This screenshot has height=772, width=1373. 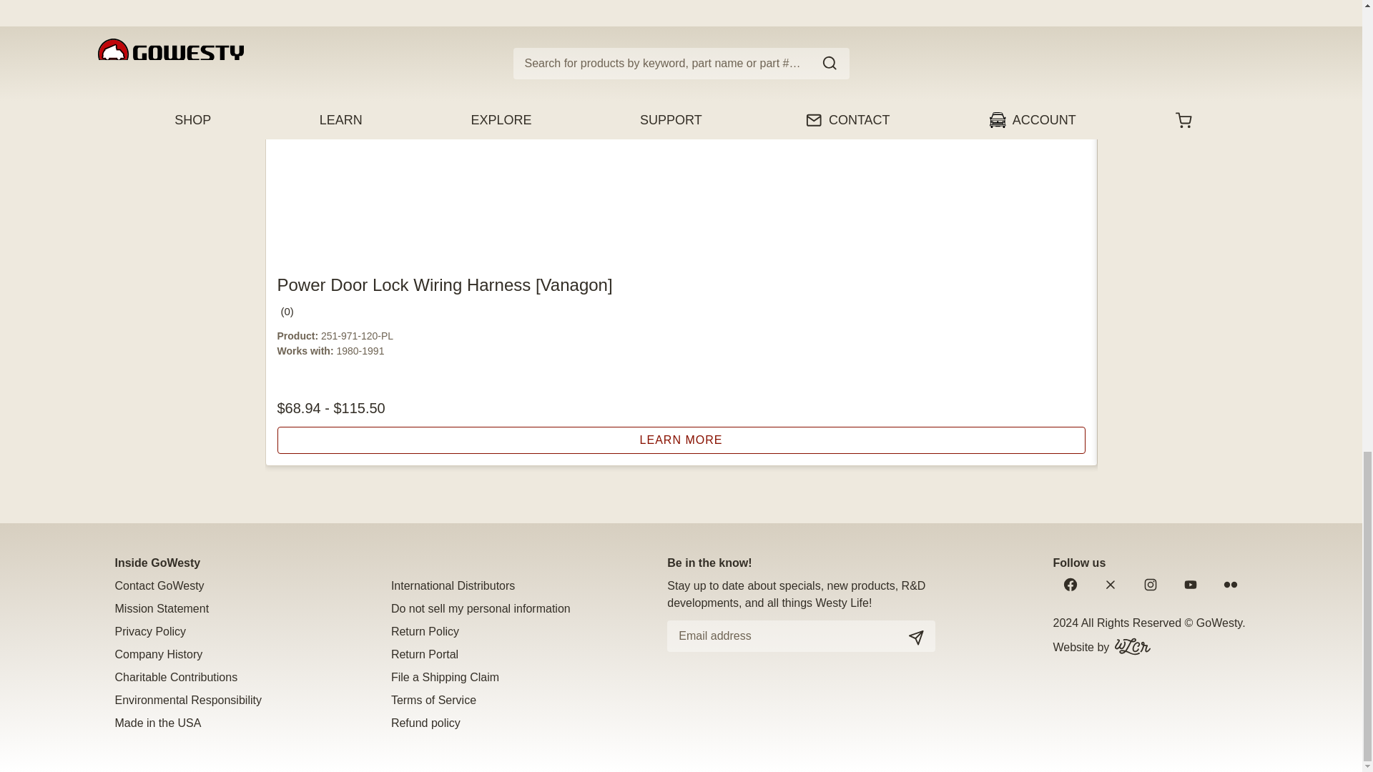 What do you see at coordinates (1189, 584) in the screenshot?
I see `GoWesty on YouTube` at bounding box center [1189, 584].